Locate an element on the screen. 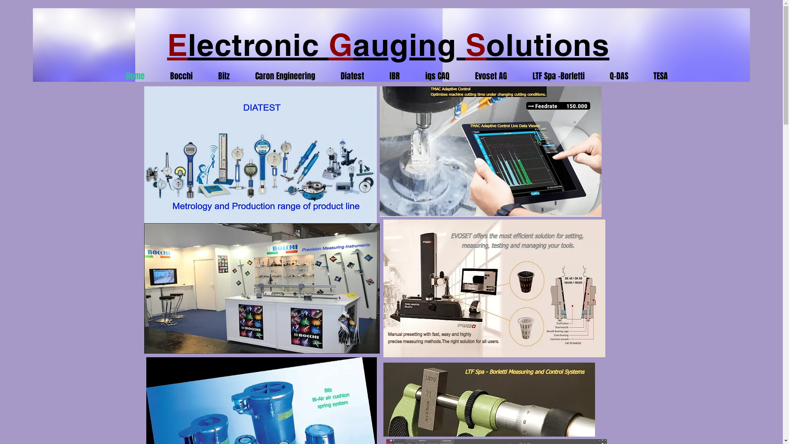 The height and width of the screenshot is (444, 789). TESA is located at coordinates (654, 76).